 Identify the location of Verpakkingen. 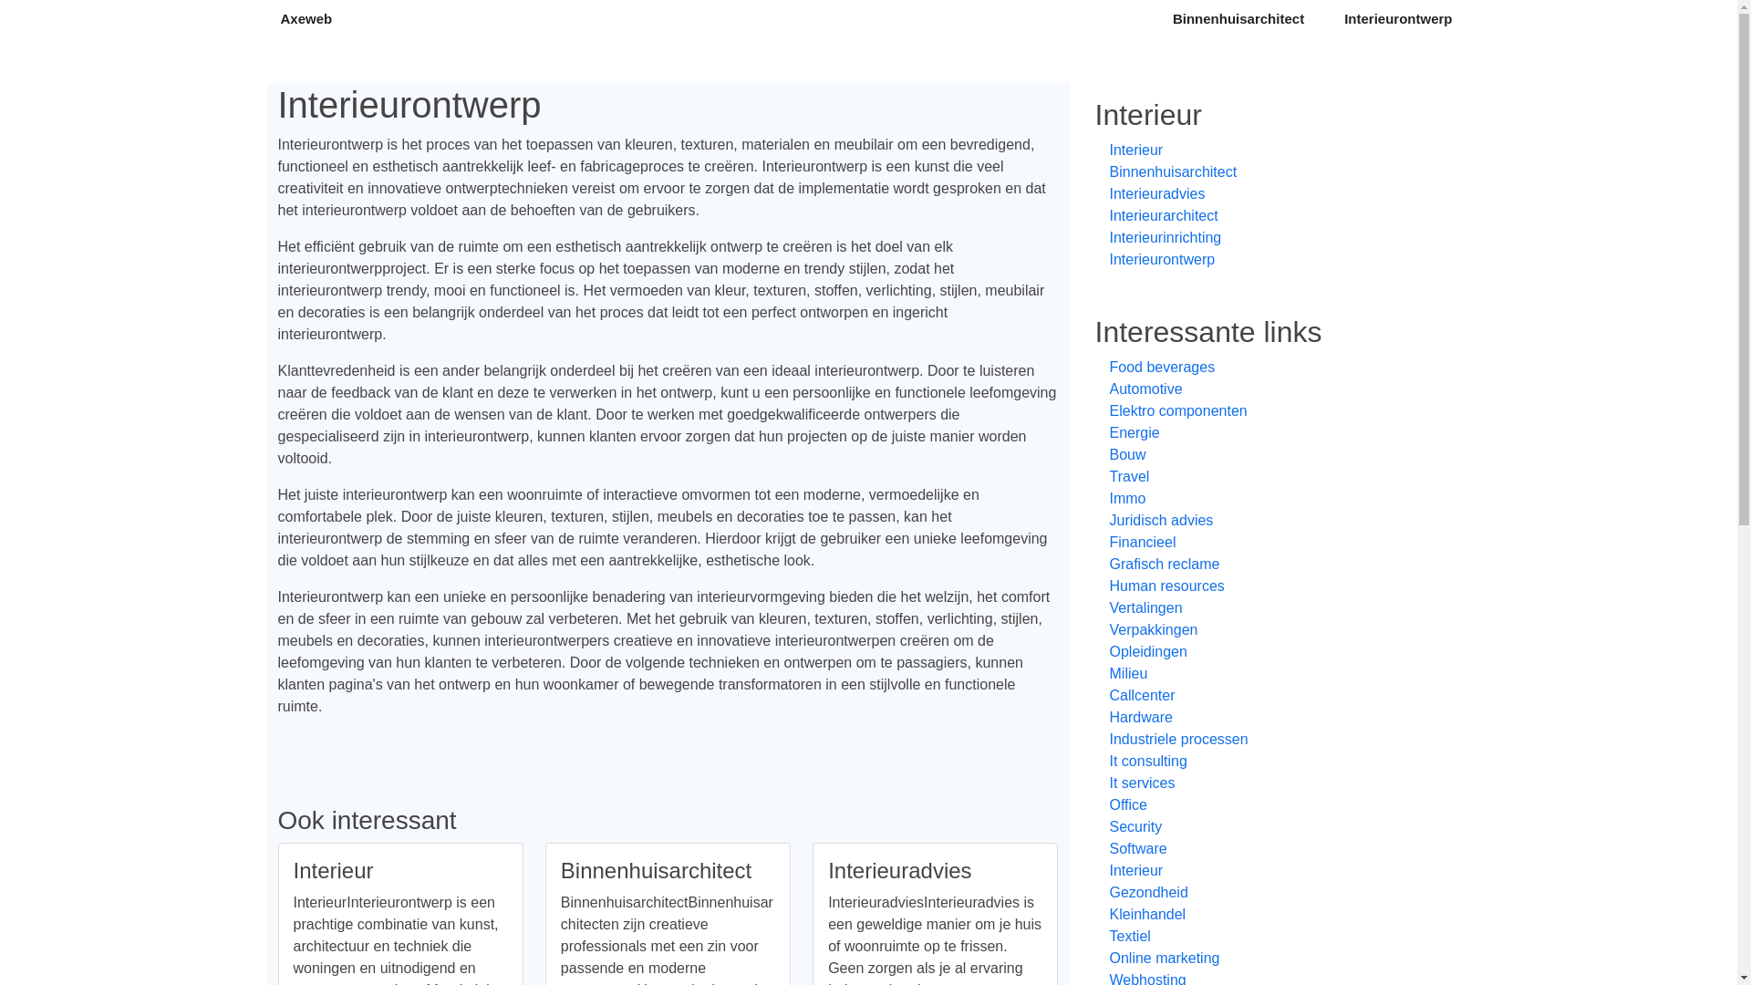
(1269, 630).